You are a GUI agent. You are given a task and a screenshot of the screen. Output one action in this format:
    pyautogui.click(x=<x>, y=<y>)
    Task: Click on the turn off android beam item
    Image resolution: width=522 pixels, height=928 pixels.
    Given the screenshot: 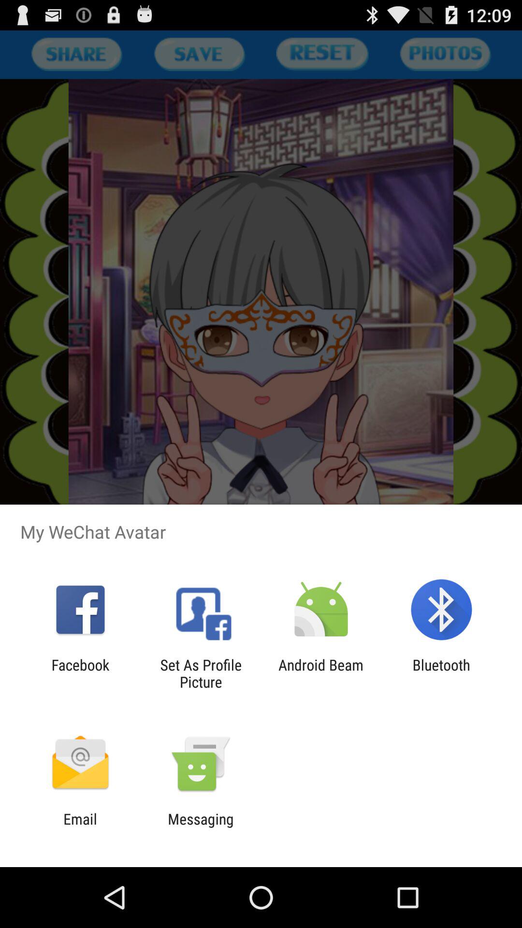 What is the action you would take?
    pyautogui.click(x=321, y=673)
    